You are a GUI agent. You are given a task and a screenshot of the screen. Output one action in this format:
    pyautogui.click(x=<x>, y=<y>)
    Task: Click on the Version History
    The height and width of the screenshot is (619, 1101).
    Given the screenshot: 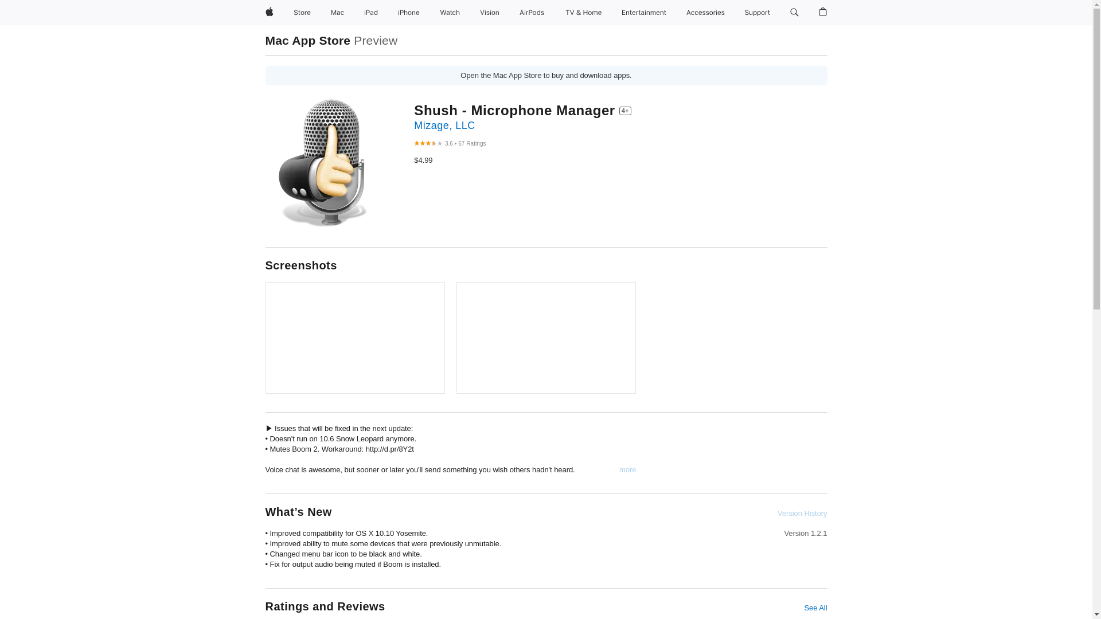 What is the action you would take?
    pyautogui.click(x=802, y=514)
    